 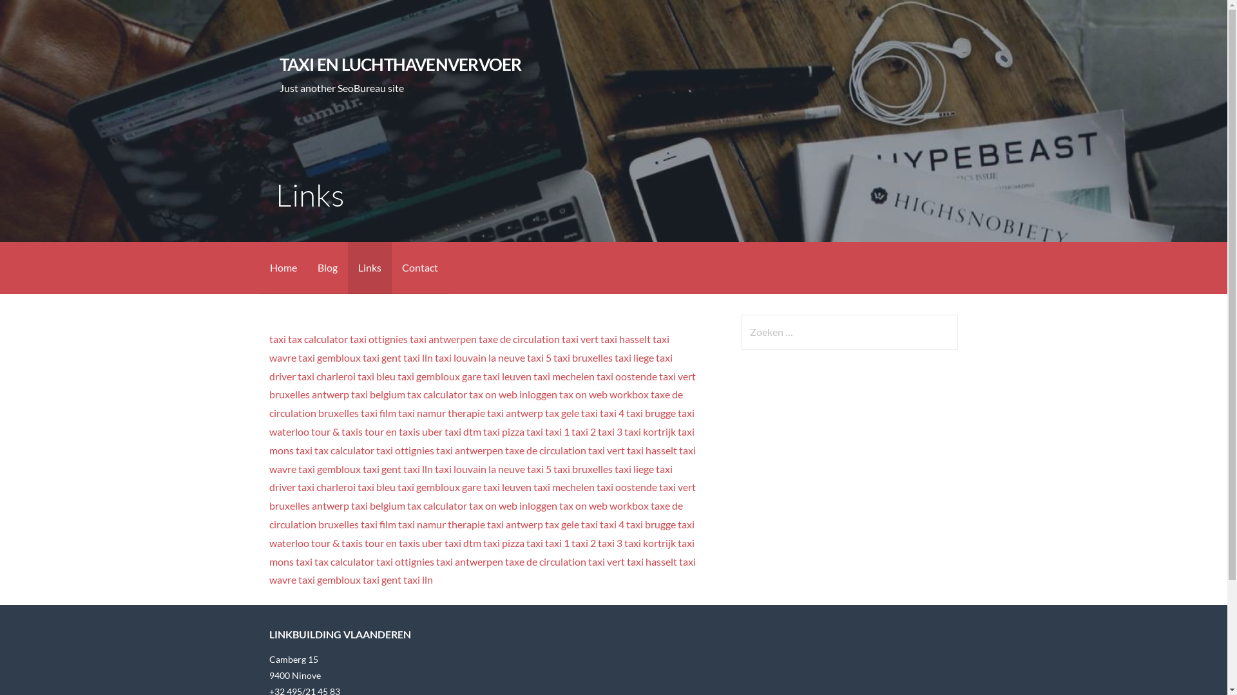 What do you see at coordinates (382, 579) in the screenshot?
I see `taxi gent` at bounding box center [382, 579].